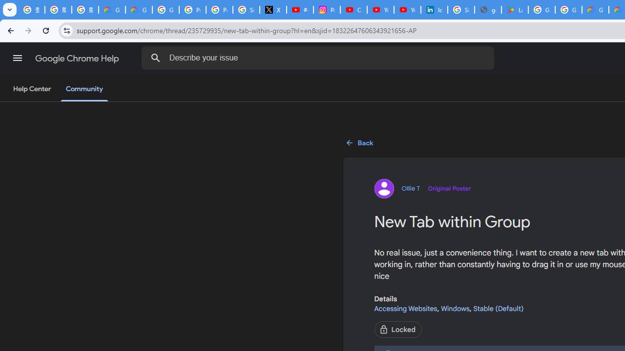  Describe the element at coordinates (300, 10) in the screenshot. I see `#nbabasketballhighlights - YouTube` at that location.